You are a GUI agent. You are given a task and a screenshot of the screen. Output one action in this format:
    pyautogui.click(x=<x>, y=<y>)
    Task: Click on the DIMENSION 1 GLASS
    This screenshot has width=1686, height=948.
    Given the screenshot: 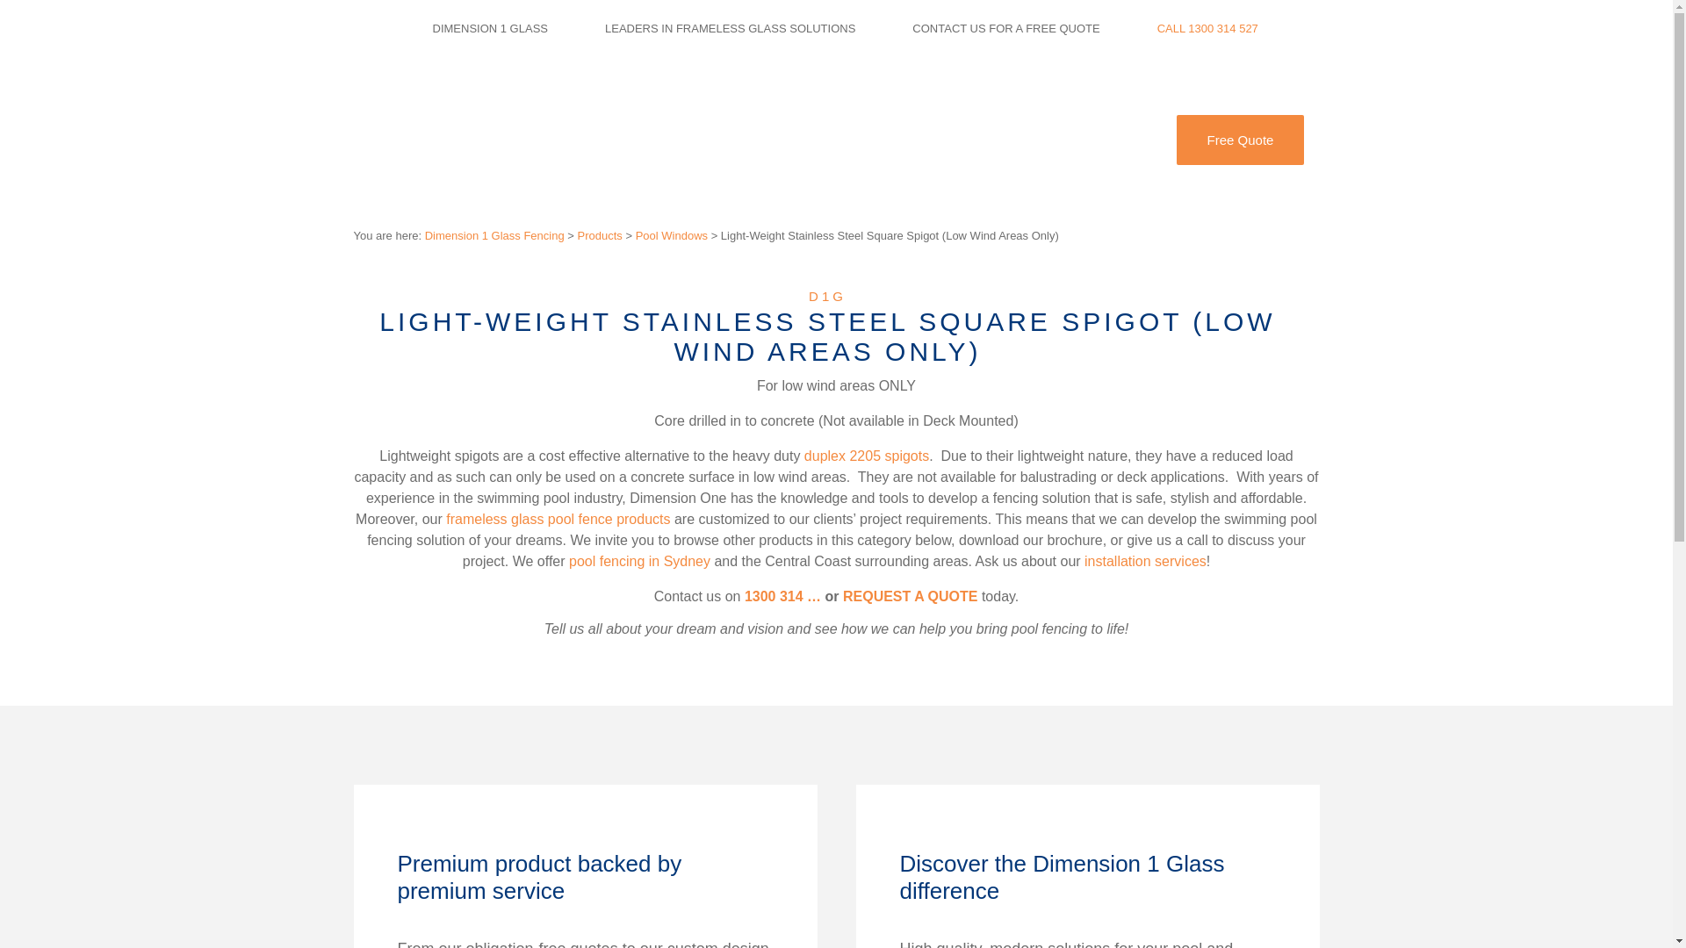 What is the action you would take?
    pyautogui.click(x=488, y=28)
    